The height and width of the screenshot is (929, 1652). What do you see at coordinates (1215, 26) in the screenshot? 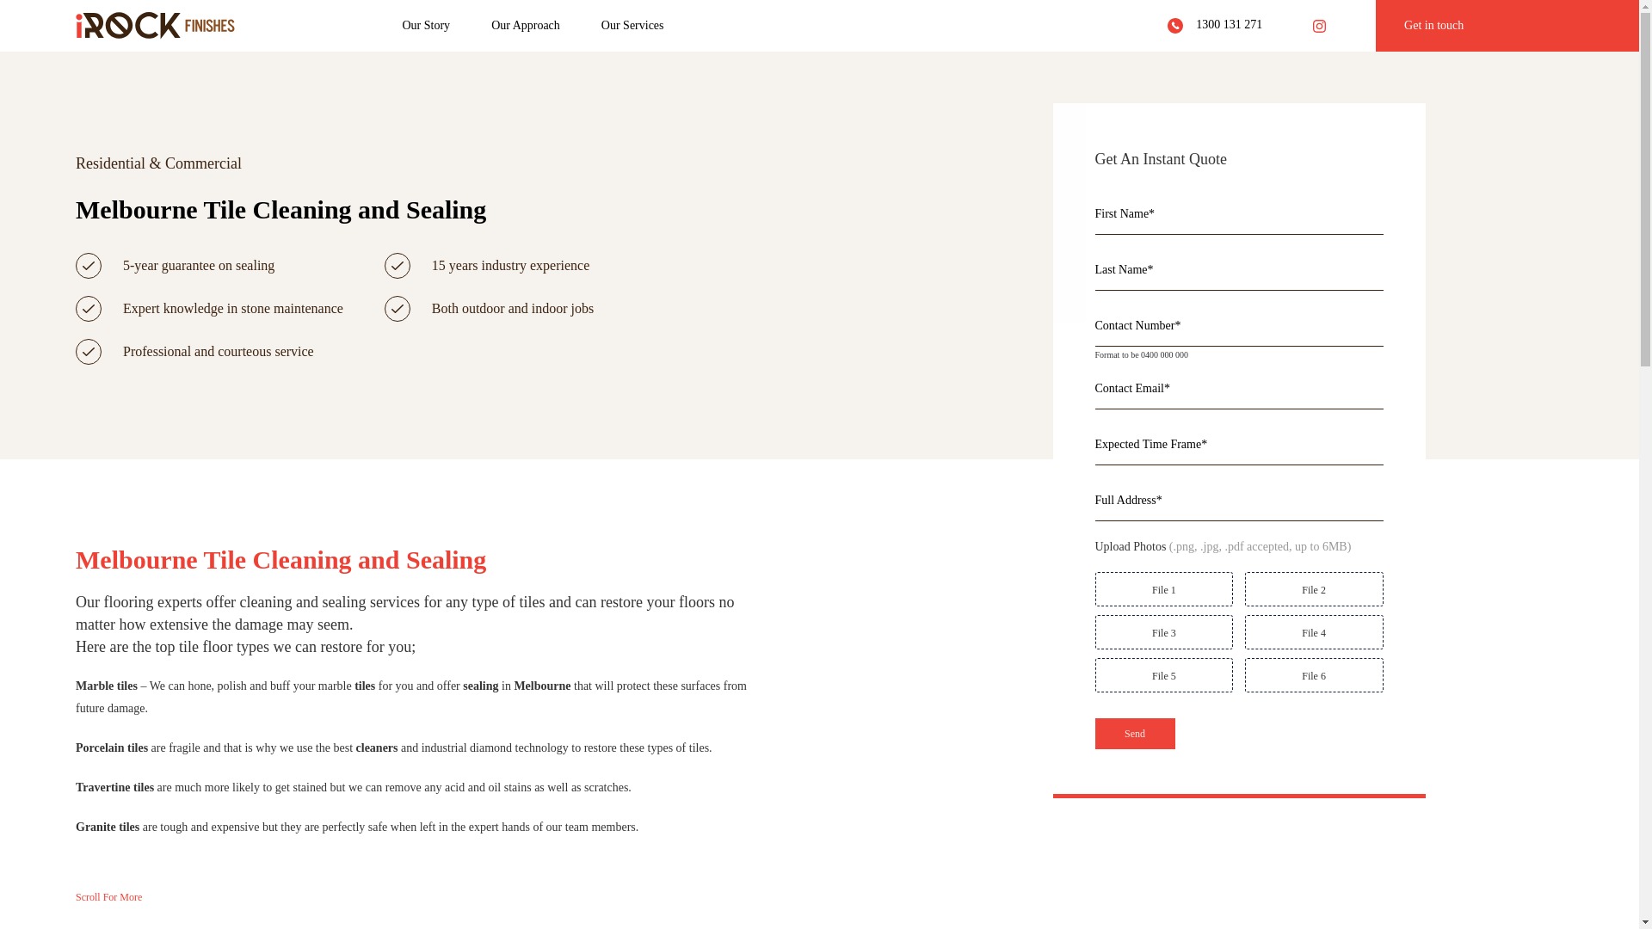
I see `1300 131 271` at bounding box center [1215, 26].